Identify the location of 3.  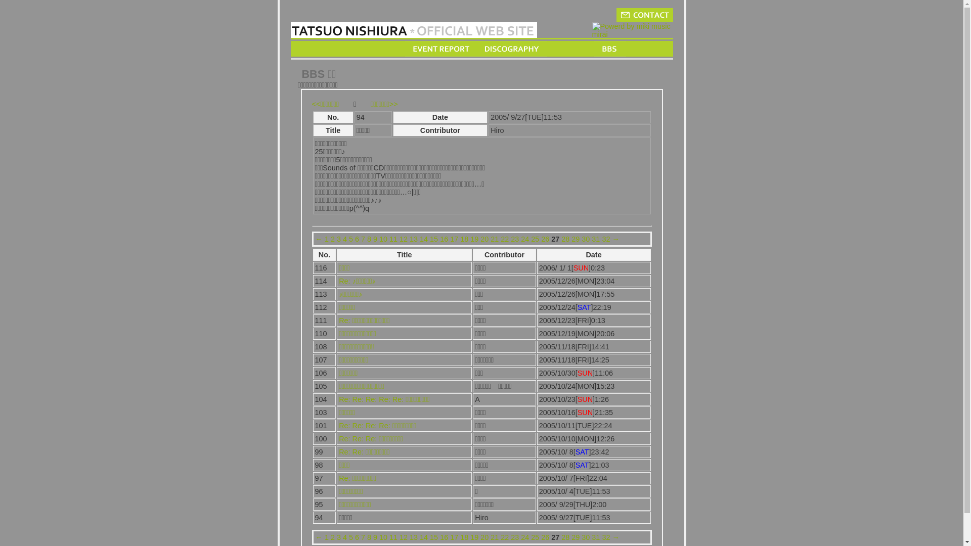
(339, 239).